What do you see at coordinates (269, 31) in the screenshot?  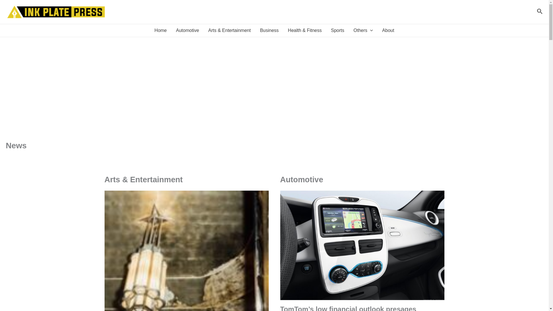 I see `Business` at bounding box center [269, 31].